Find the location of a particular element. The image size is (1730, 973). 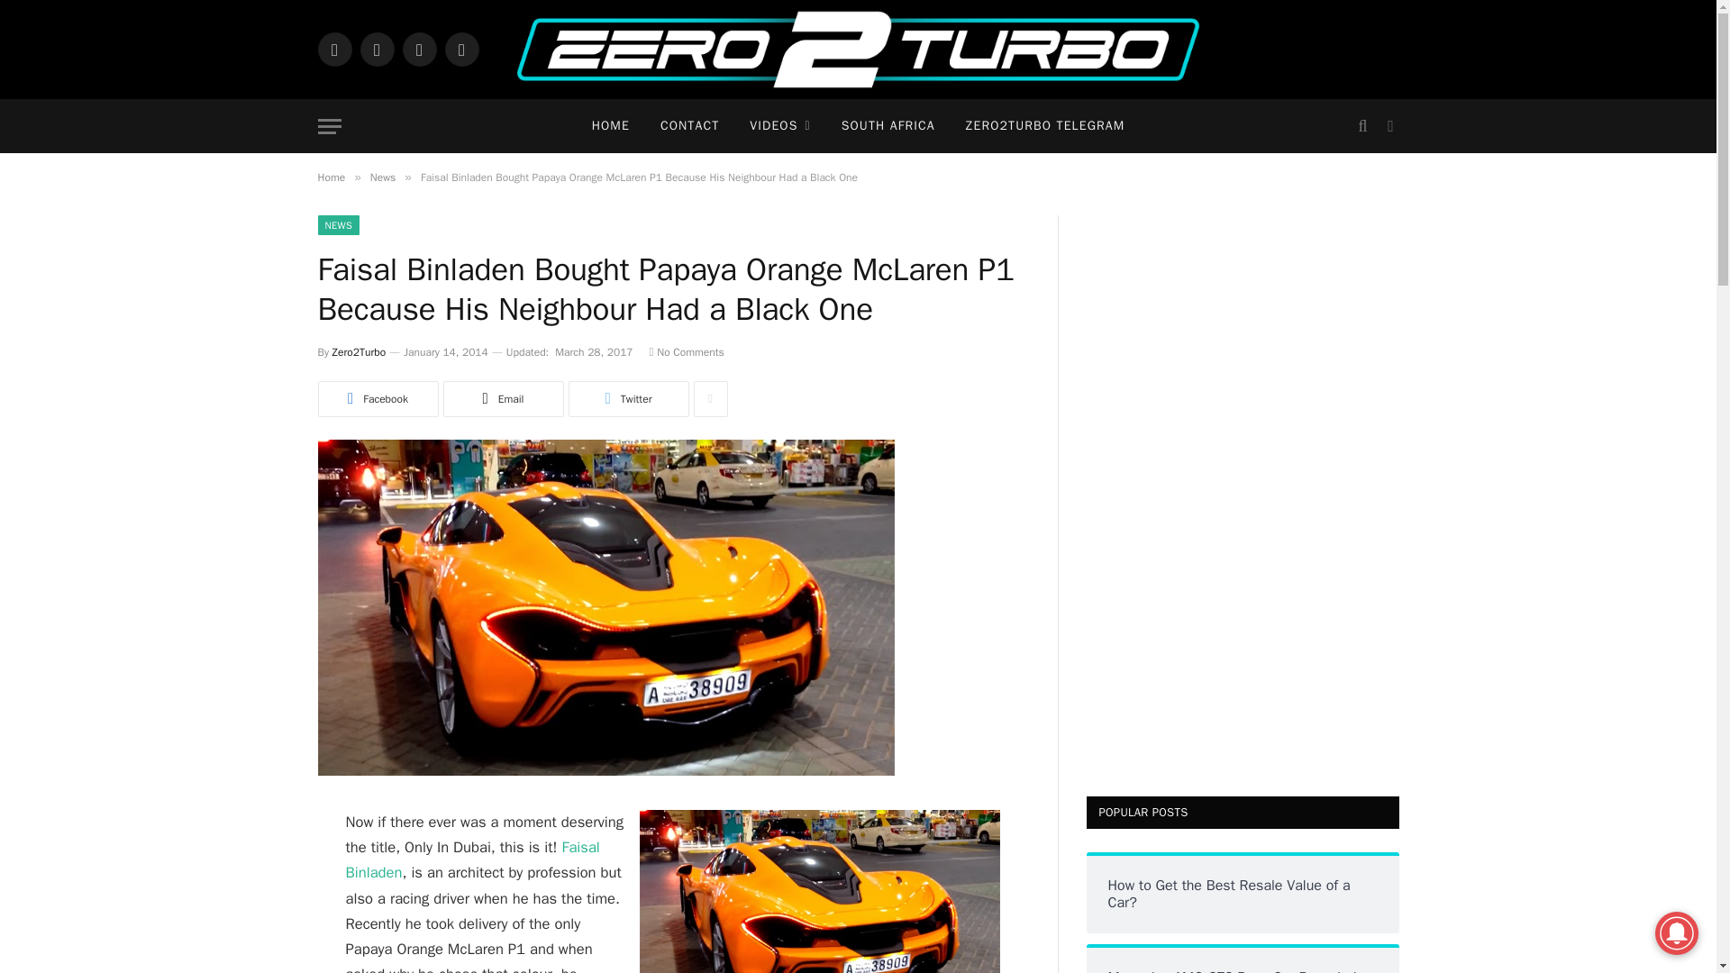

Posts by Zero2Turbo is located at coordinates (359, 351).